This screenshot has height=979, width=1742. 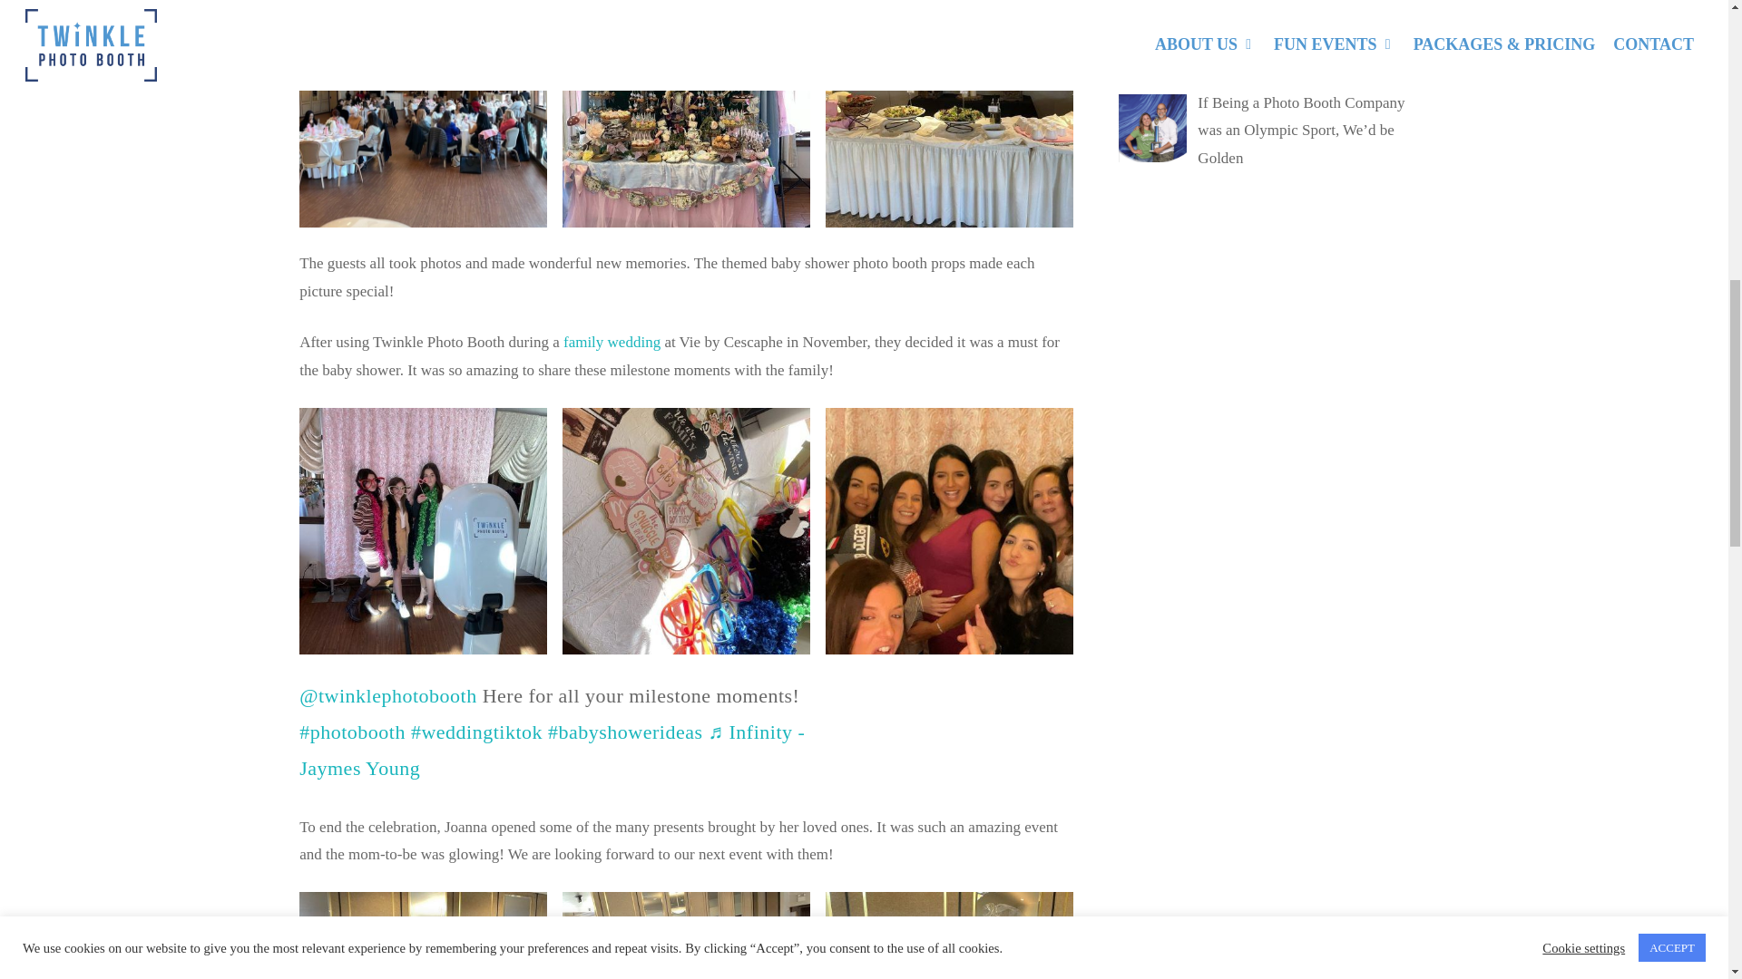 I want to click on weddingtiktok, so click(x=476, y=731).